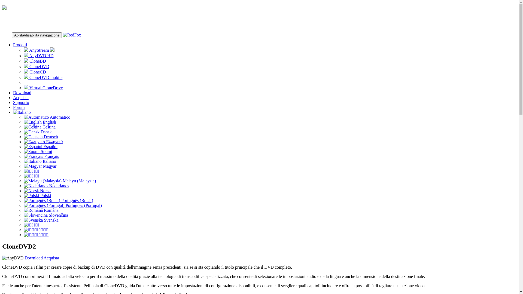 Image resolution: width=523 pixels, height=294 pixels. Describe the element at coordinates (38, 132) in the screenshot. I see `Dansk` at that location.